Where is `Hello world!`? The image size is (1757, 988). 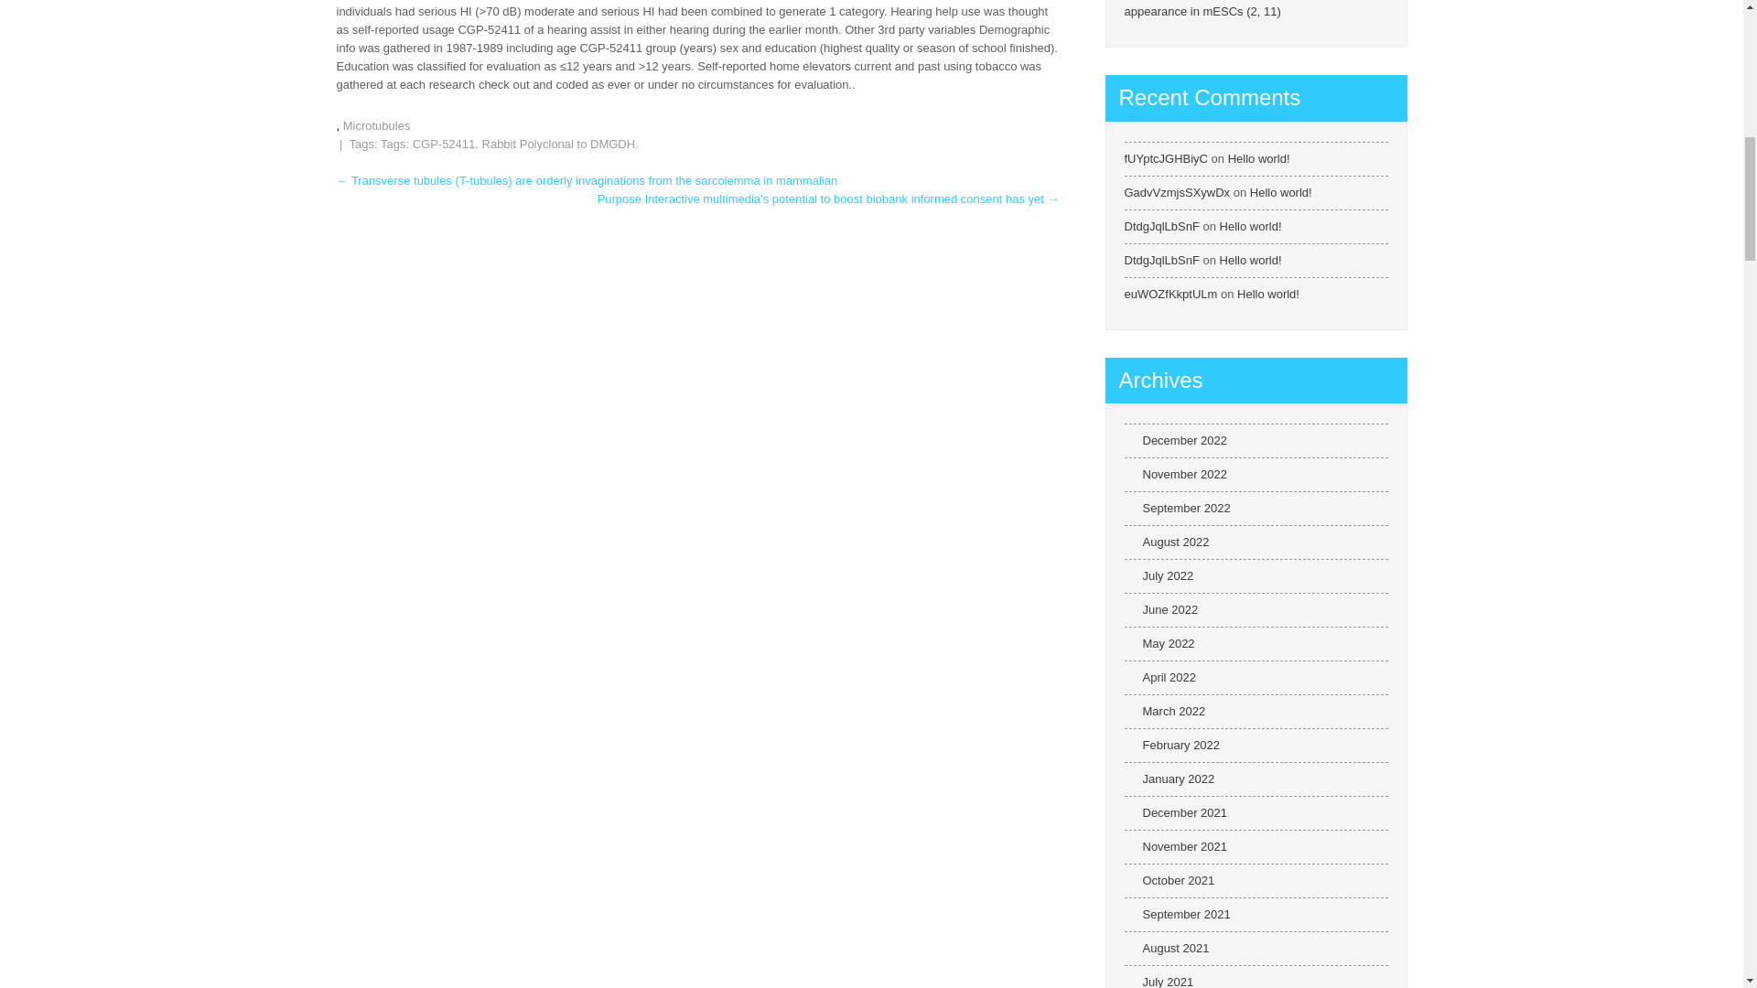
Hello world! is located at coordinates (1250, 260).